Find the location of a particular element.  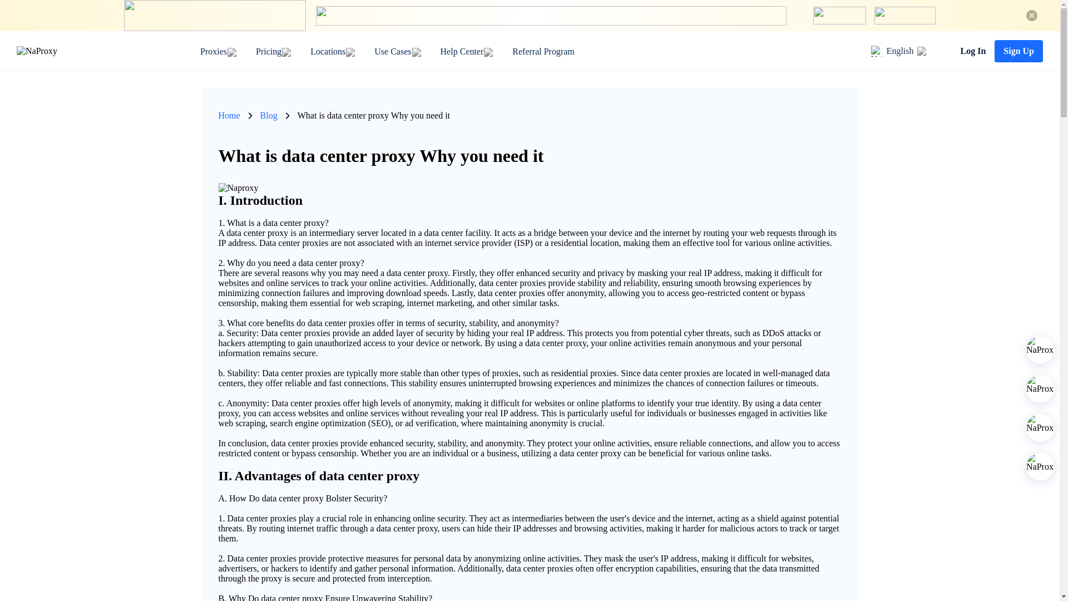

Help Center is located at coordinates (462, 51).